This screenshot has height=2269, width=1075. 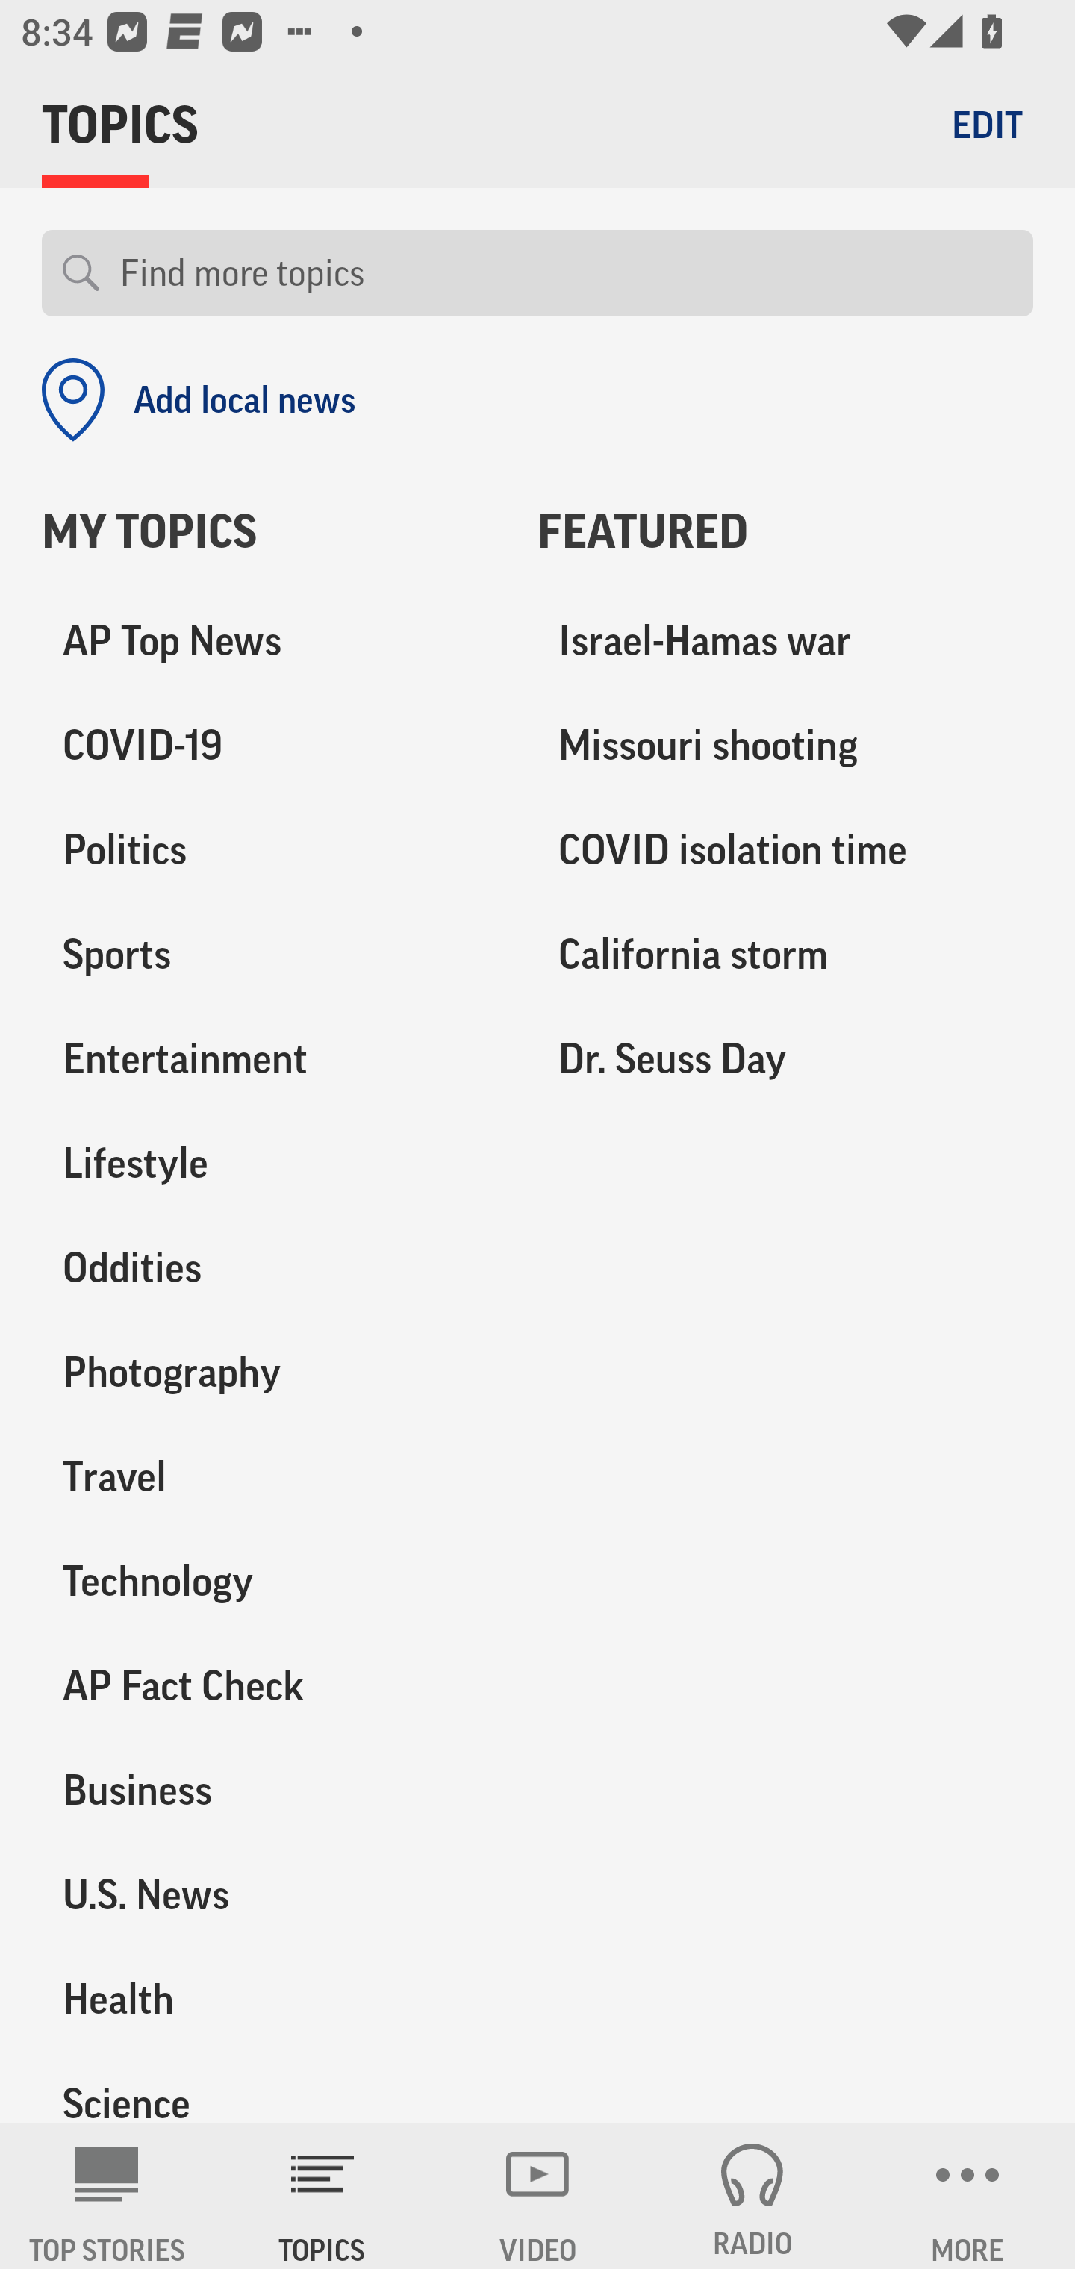 What do you see at coordinates (199, 400) in the screenshot?
I see `Add local news` at bounding box center [199, 400].